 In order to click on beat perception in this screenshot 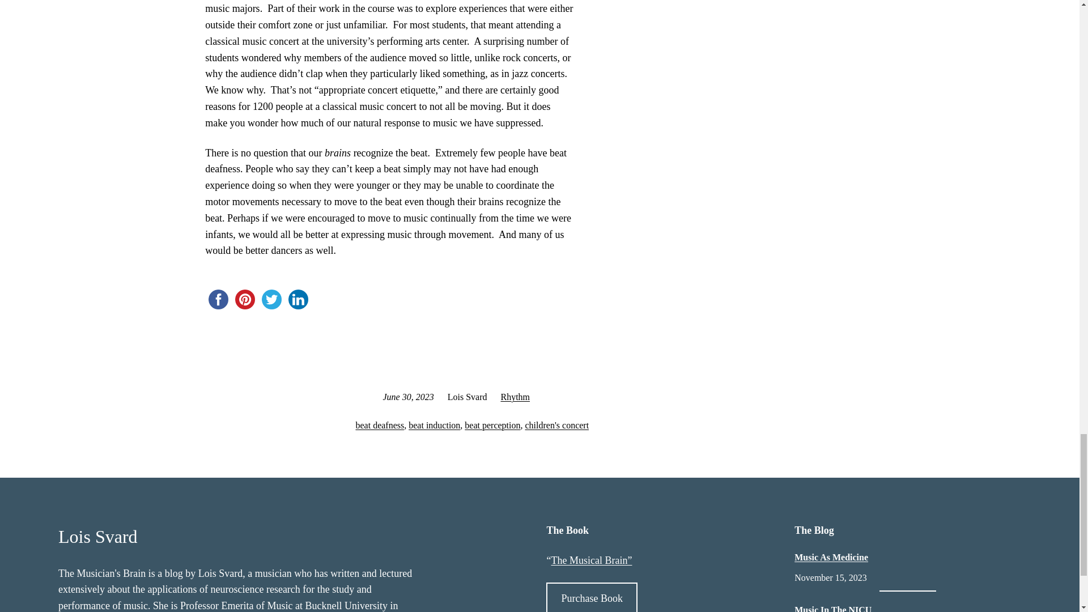, I will do `click(492, 425)`.